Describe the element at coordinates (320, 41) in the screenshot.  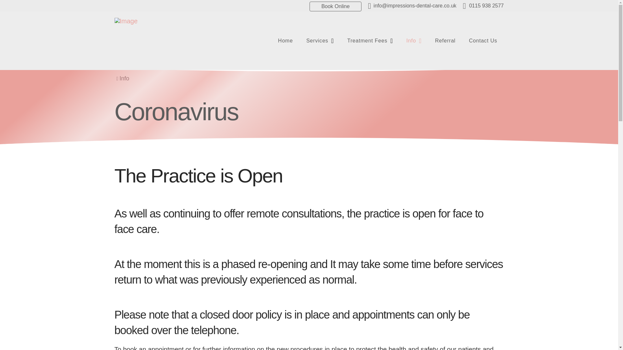
I see `Services` at that location.